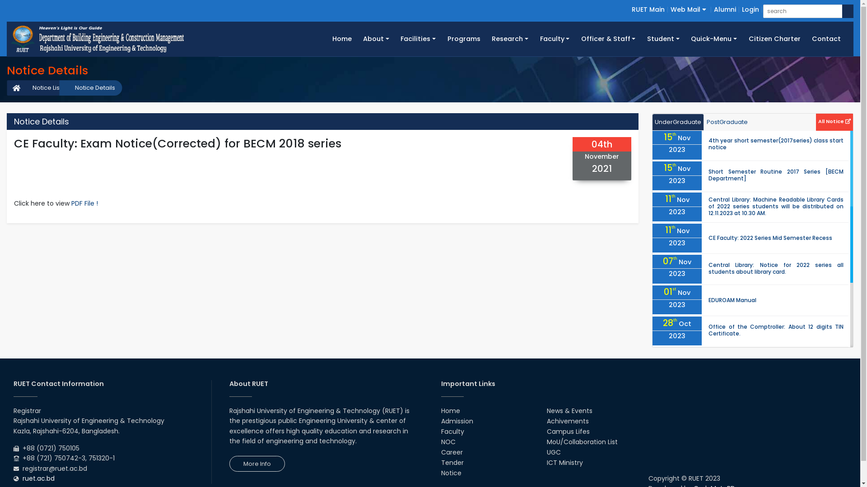  What do you see at coordinates (688, 9) in the screenshot?
I see `Web Mail` at bounding box center [688, 9].